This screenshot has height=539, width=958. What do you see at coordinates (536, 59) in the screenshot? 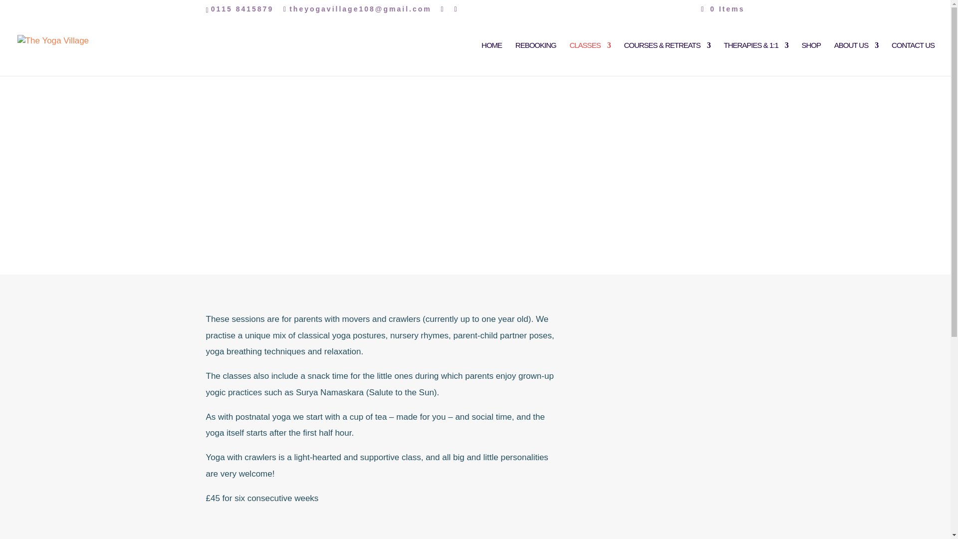
I see `REBOOKING` at bounding box center [536, 59].